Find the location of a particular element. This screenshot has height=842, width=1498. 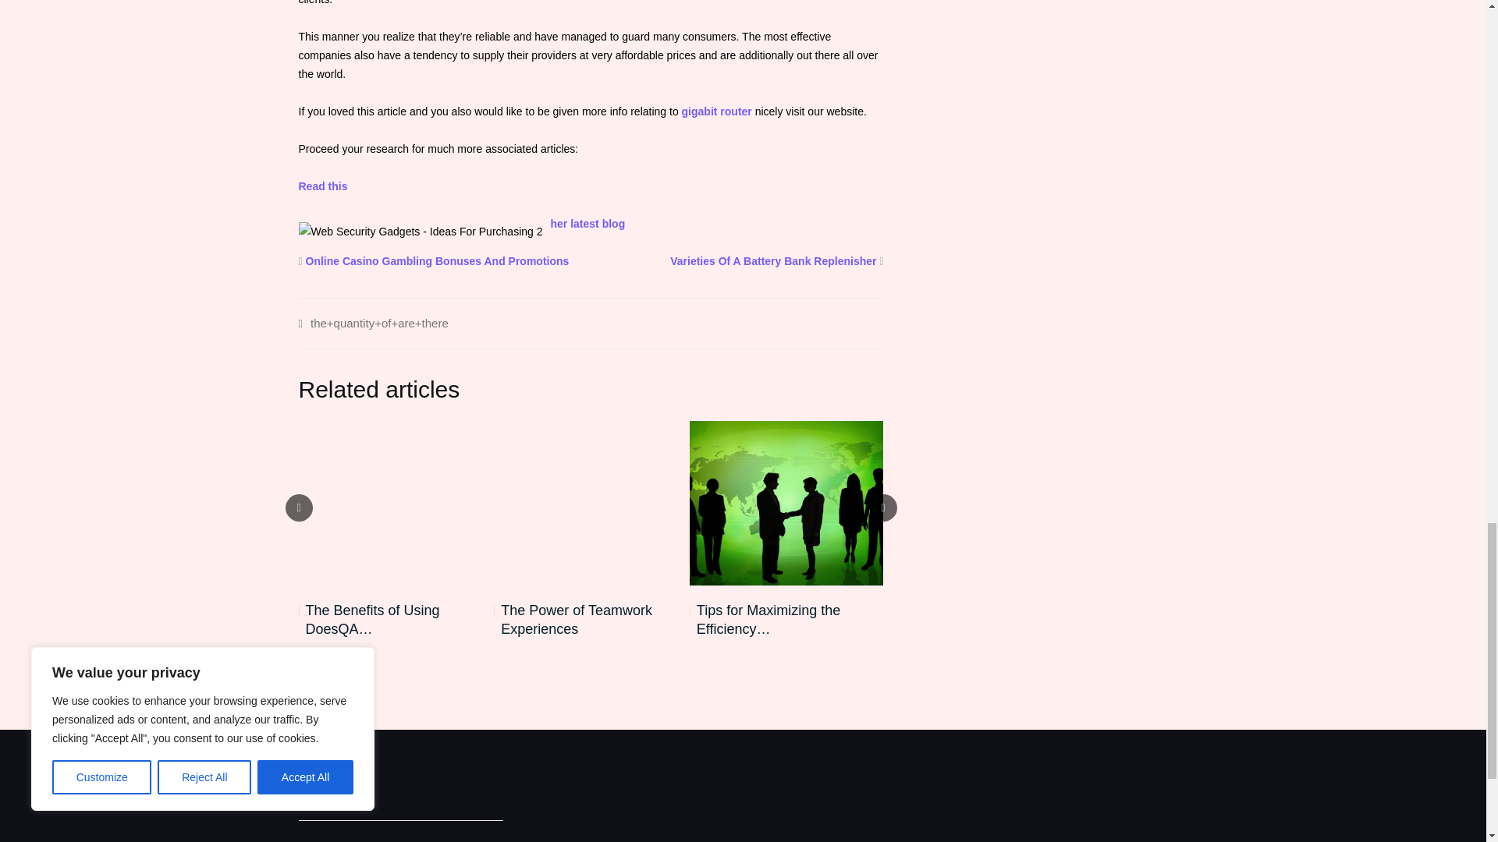

her latest blog is located at coordinates (588, 222).